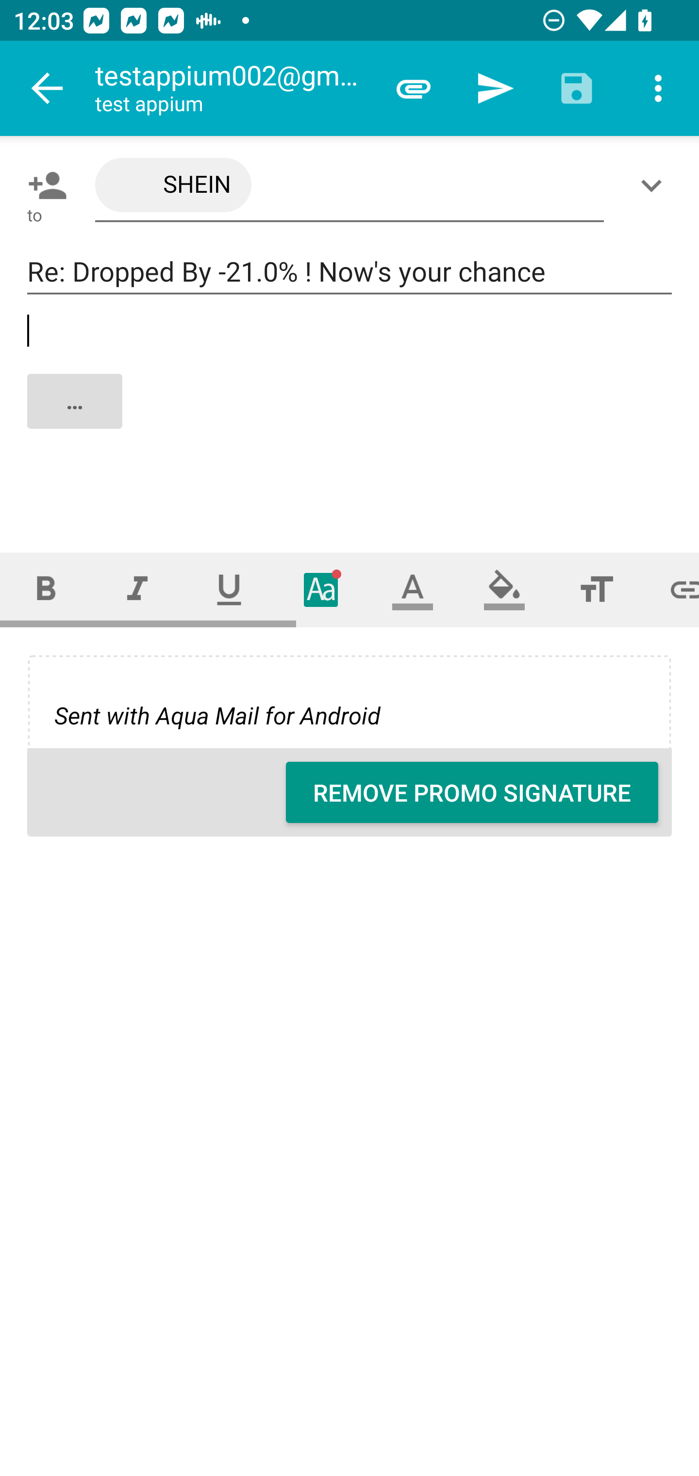 Image resolution: width=699 pixels, height=1476 pixels. I want to click on Navigate up, so click(48, 88).